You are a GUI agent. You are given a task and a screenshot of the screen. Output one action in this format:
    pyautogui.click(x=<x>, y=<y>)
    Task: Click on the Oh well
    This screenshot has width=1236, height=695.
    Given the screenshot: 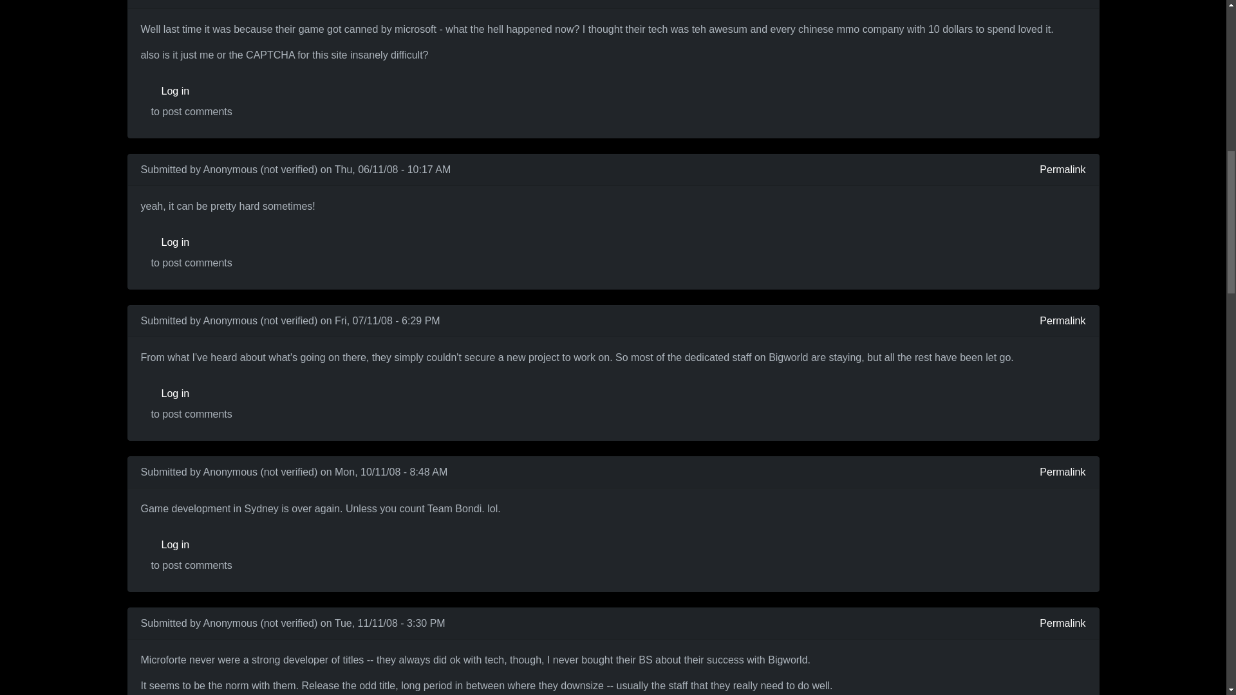 What is the action you would take?
    pyautogui.click(x=164, y=508)
    